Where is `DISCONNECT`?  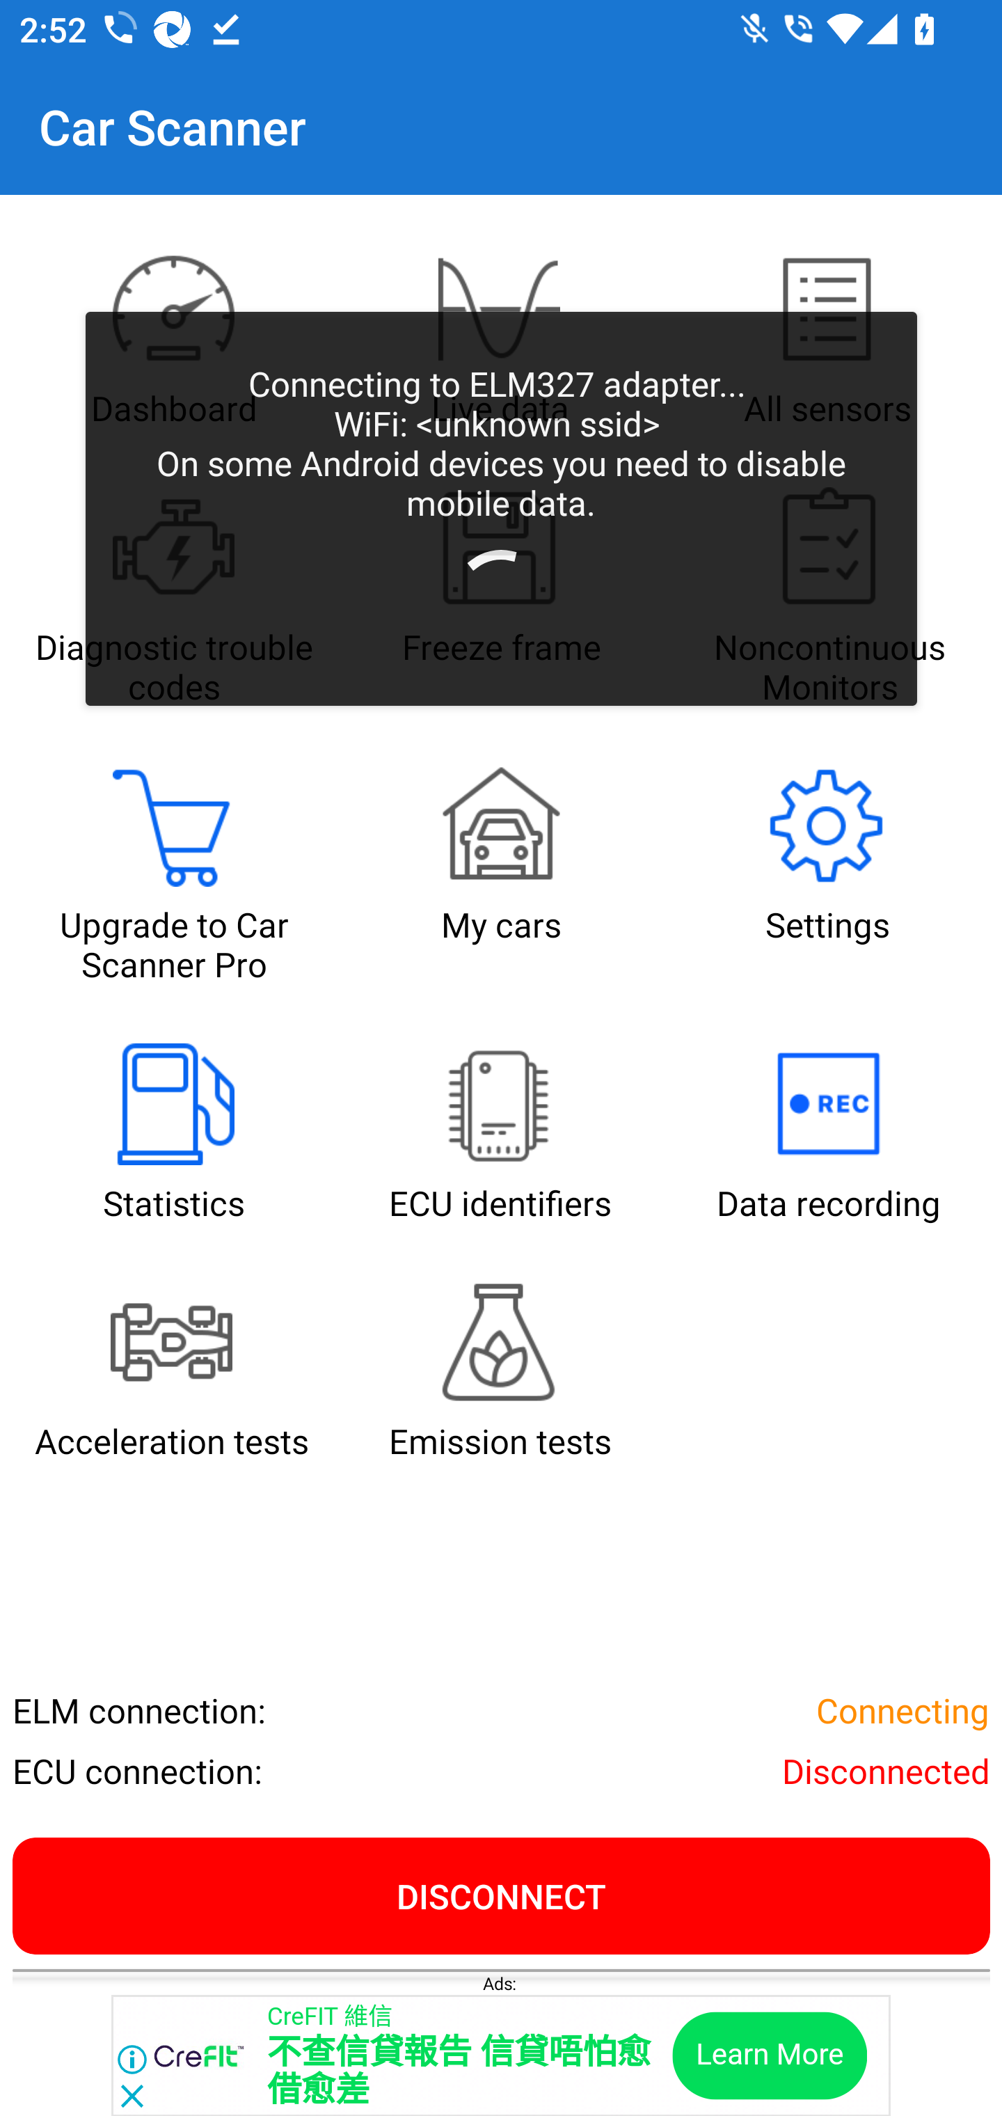 DISCONNECT is located at coordinates (501, 1895).